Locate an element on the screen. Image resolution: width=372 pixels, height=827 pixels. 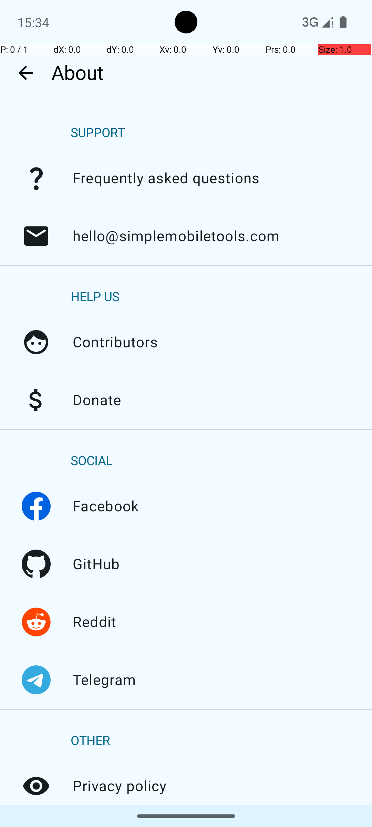
SOCIAL is located at coordinates (92, 461).